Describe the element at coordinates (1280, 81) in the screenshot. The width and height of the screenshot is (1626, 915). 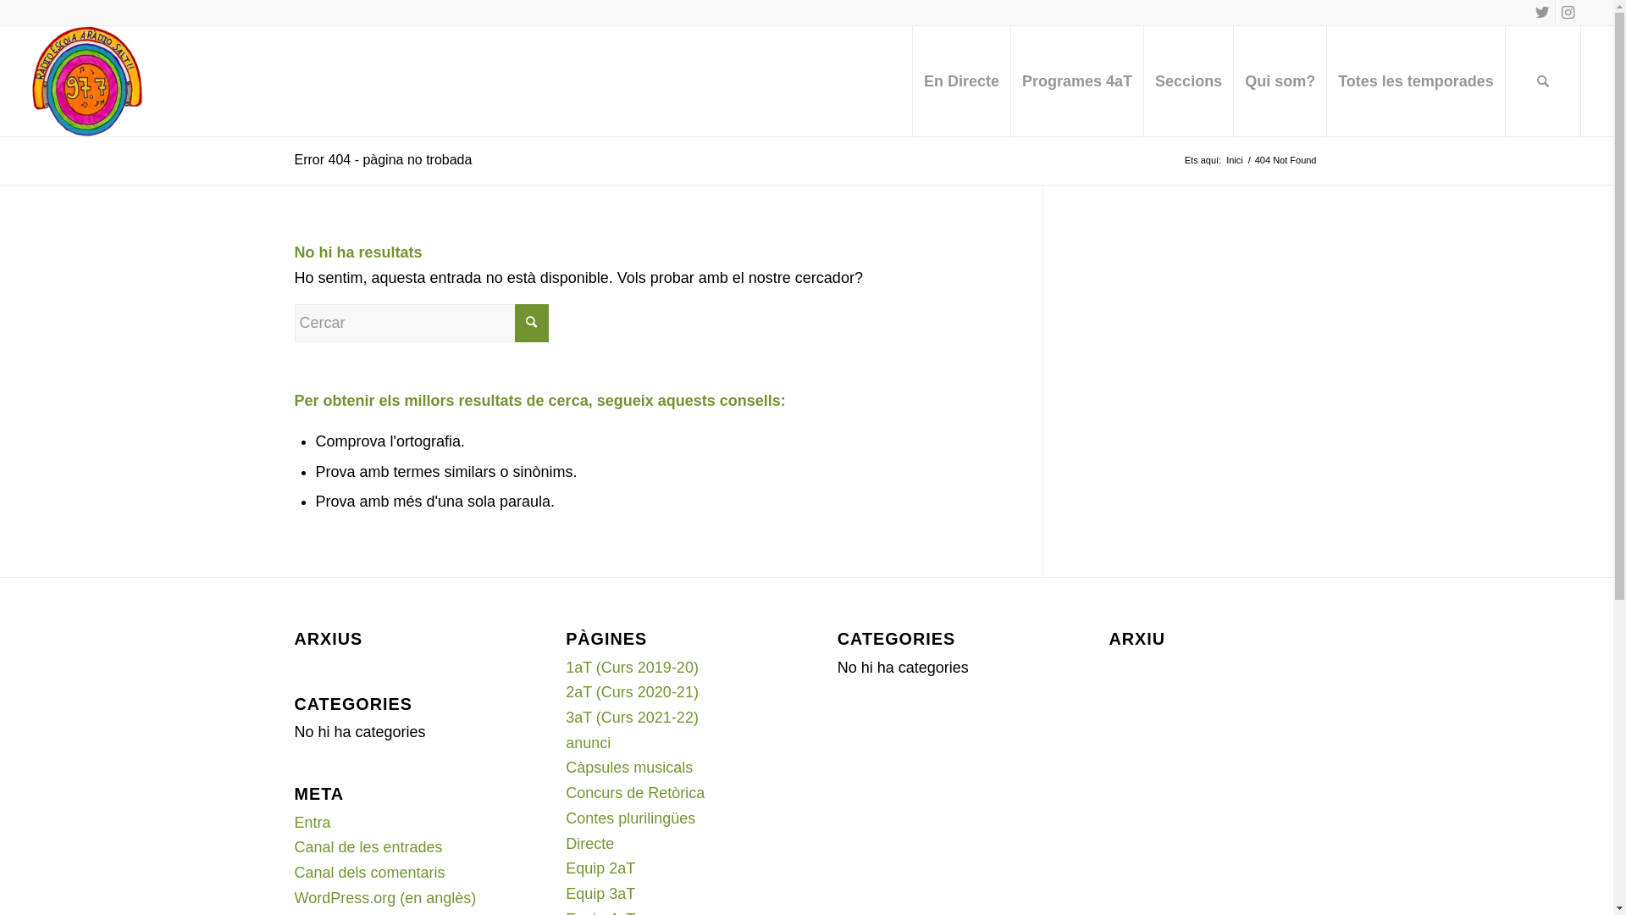
I see `Qui som?` at that location.